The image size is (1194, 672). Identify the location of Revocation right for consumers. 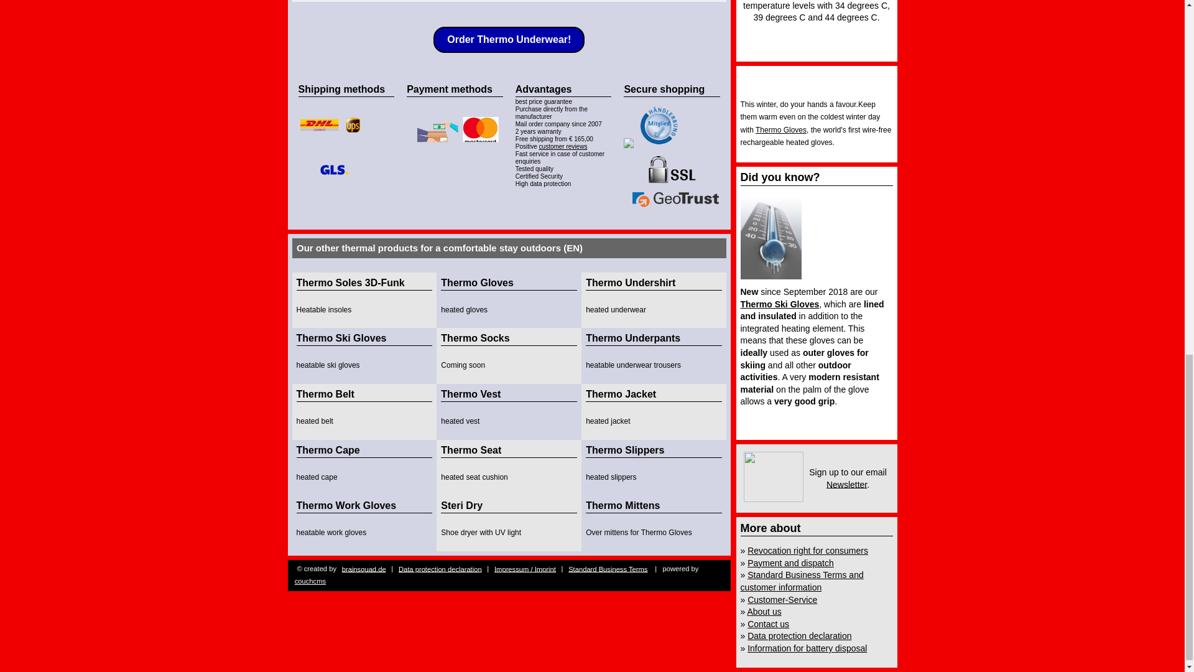
(807, 550).